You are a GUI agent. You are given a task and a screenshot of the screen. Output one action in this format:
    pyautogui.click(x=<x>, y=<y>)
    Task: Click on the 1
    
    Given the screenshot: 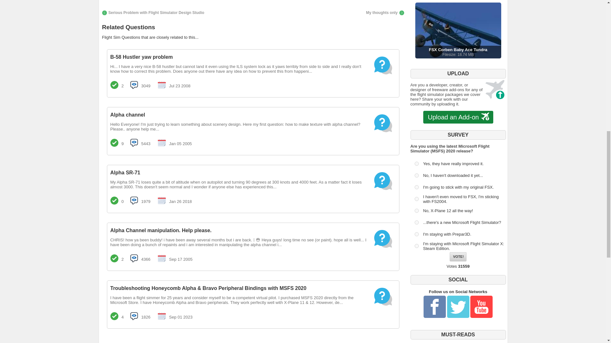 What is the action you would take?
    pyautogui.click(x=416, y=246)
    